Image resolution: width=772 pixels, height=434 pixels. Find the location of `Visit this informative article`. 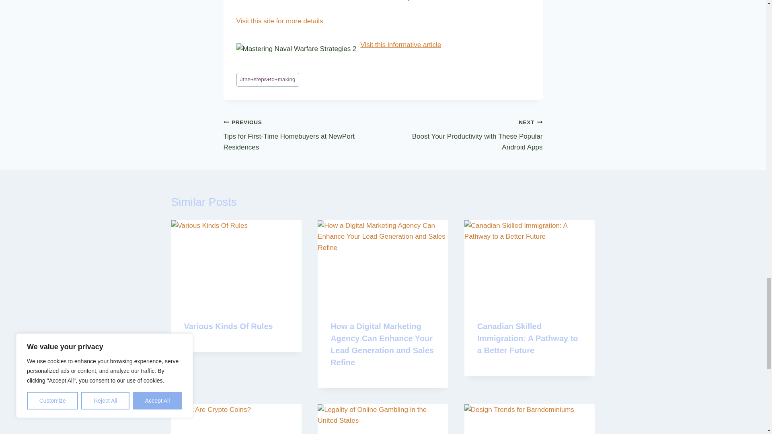

Visit this informative article is located at coordinates (400, 44).